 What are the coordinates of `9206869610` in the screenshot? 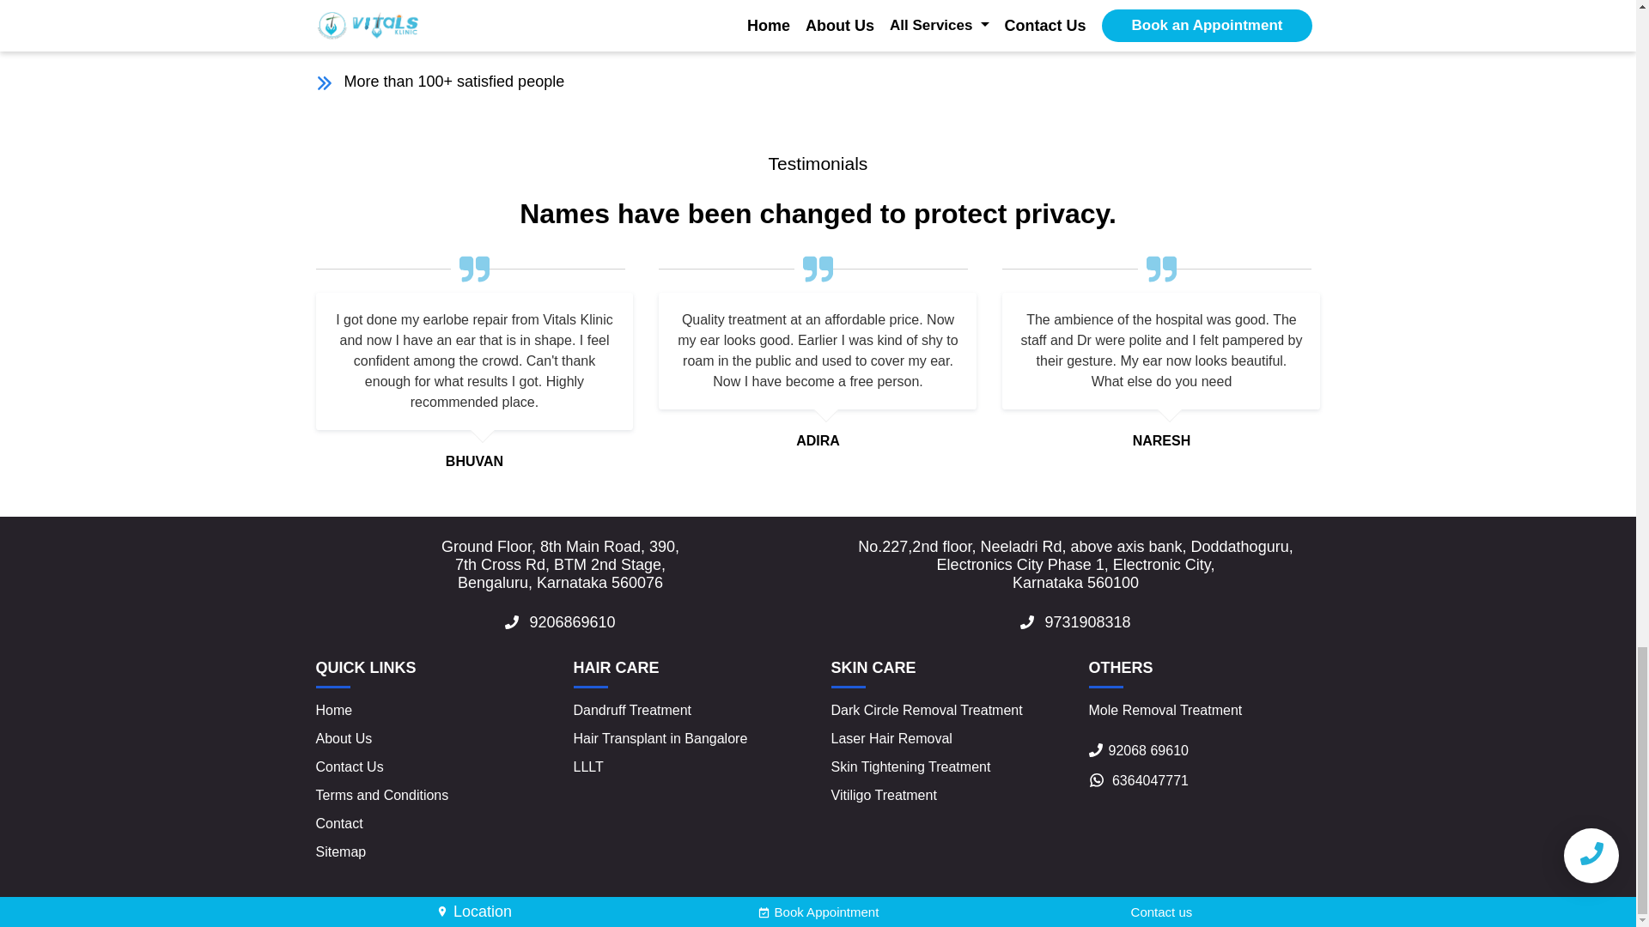 It's located at (560, 621).